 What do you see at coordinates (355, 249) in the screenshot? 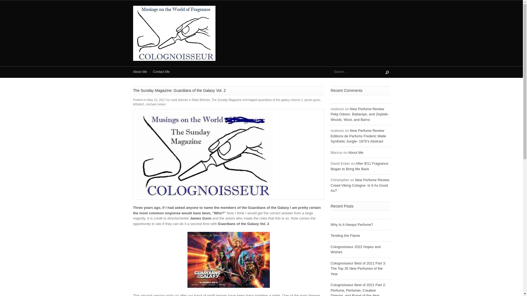
I see `Colognoisseur 2022 Hopes and Wishes` at bounding box center [355, 249].